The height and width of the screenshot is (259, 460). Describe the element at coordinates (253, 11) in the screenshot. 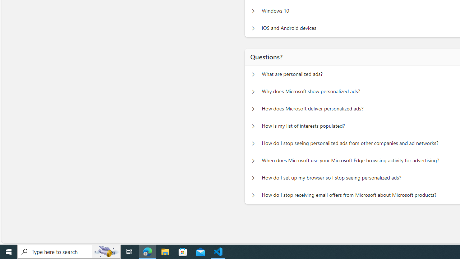

I see `Manage personalized ads on your device Windows 10` at that location.